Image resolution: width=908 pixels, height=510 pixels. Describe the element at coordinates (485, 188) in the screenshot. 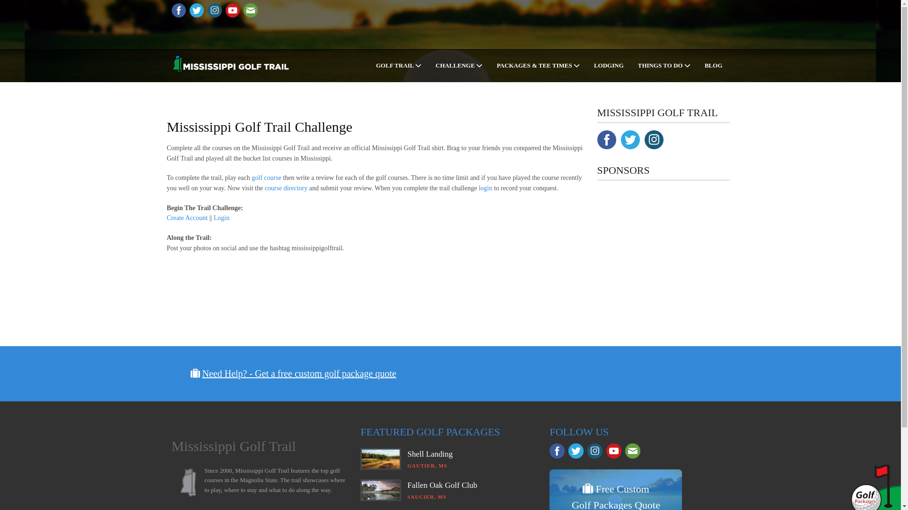

I see `login` at that location.